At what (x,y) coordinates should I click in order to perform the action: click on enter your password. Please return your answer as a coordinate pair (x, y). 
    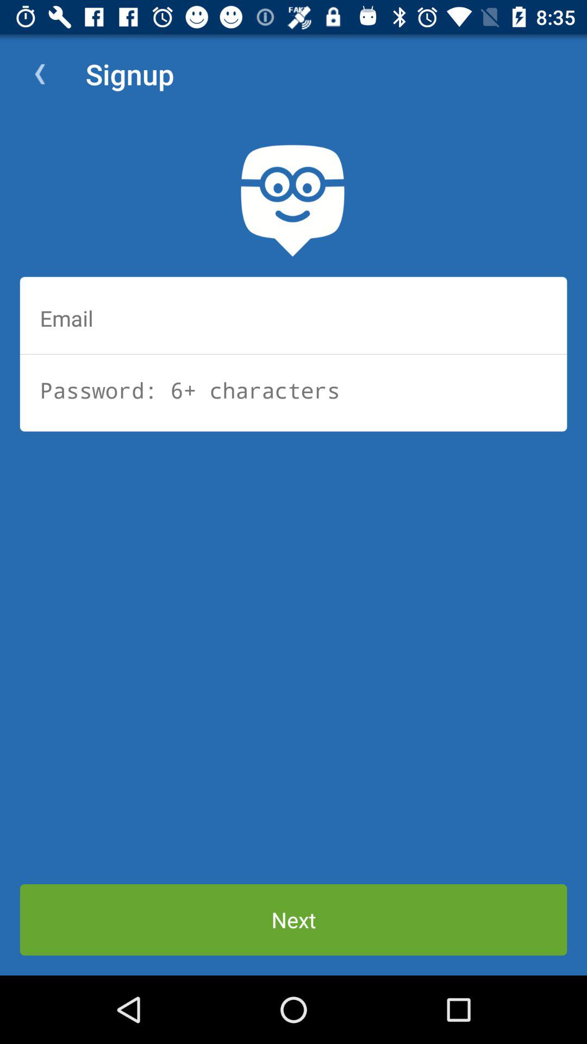
    Looking at the image, I should click on (293, 390).